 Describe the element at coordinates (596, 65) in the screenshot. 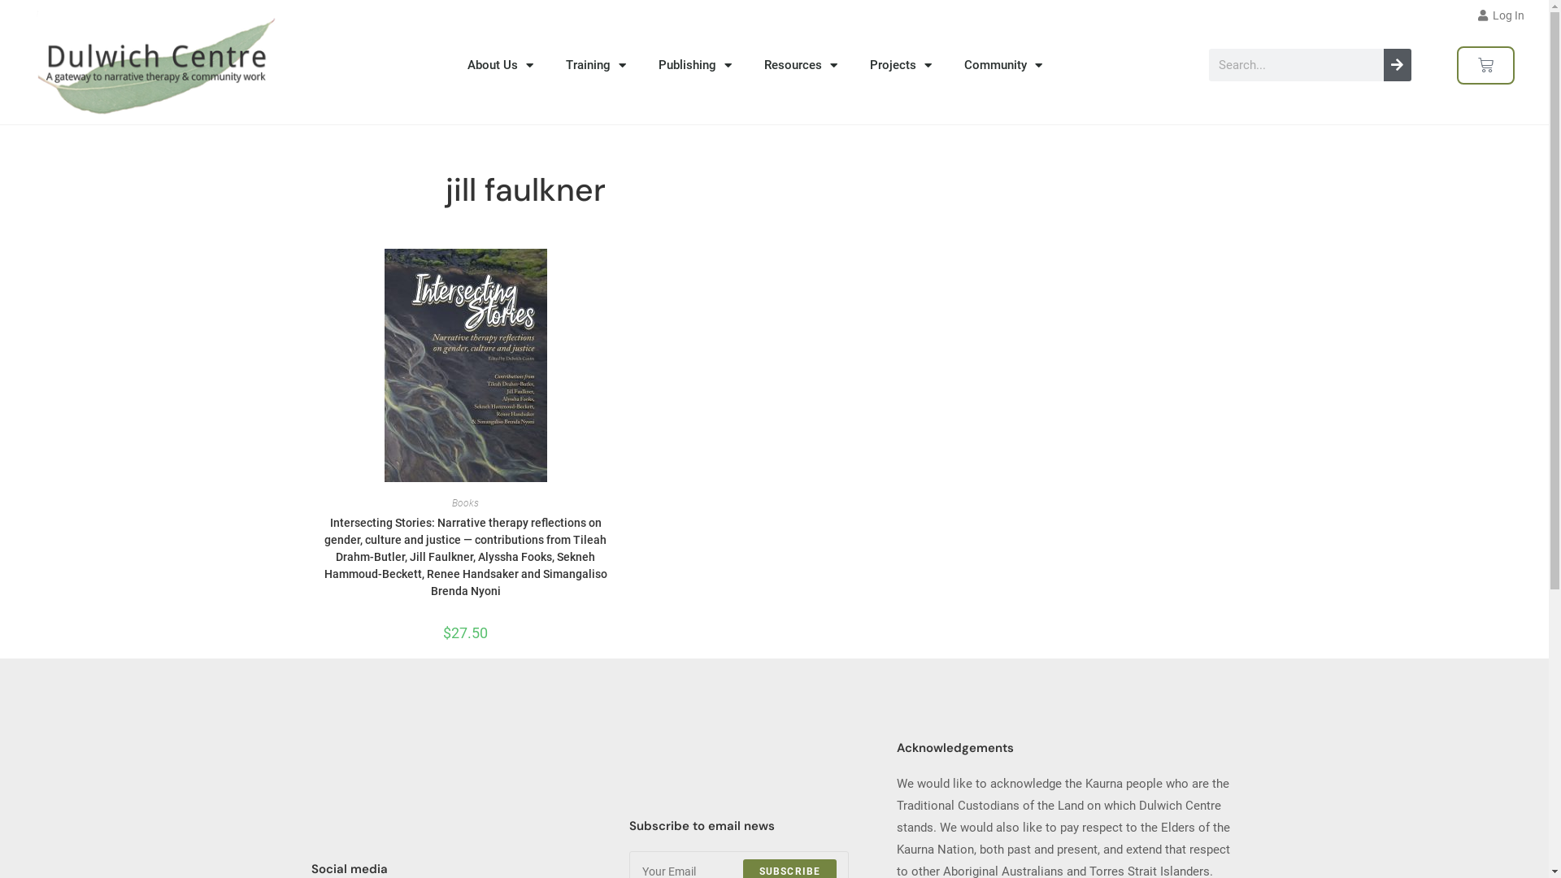

I see `Training` at that location.